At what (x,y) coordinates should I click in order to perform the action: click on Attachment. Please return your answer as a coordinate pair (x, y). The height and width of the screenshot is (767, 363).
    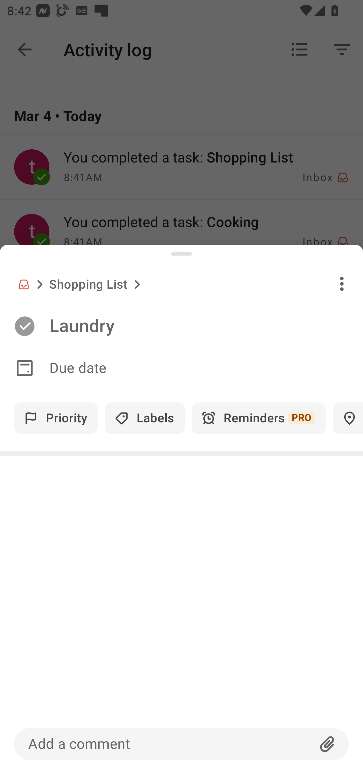
    Looking at the image, I should click on (327, 744).